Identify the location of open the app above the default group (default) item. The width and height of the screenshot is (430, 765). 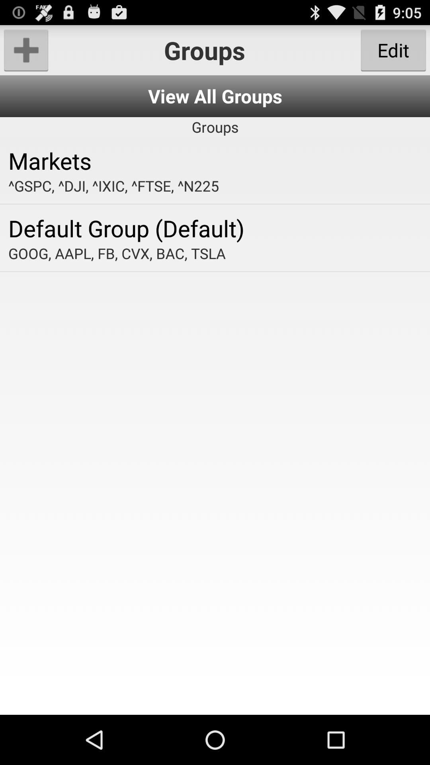
(215, 186).